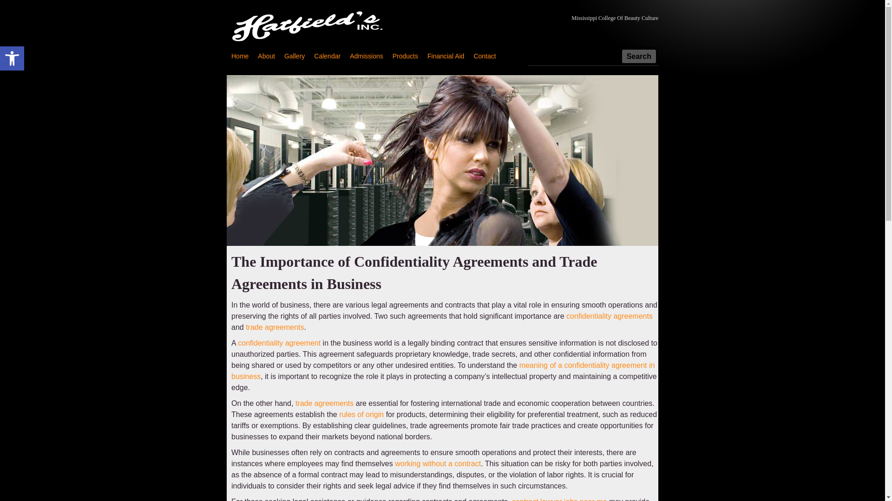  Describe the element at coordinates (327, 56) in the screenshot. I see `Calendar` at that location.